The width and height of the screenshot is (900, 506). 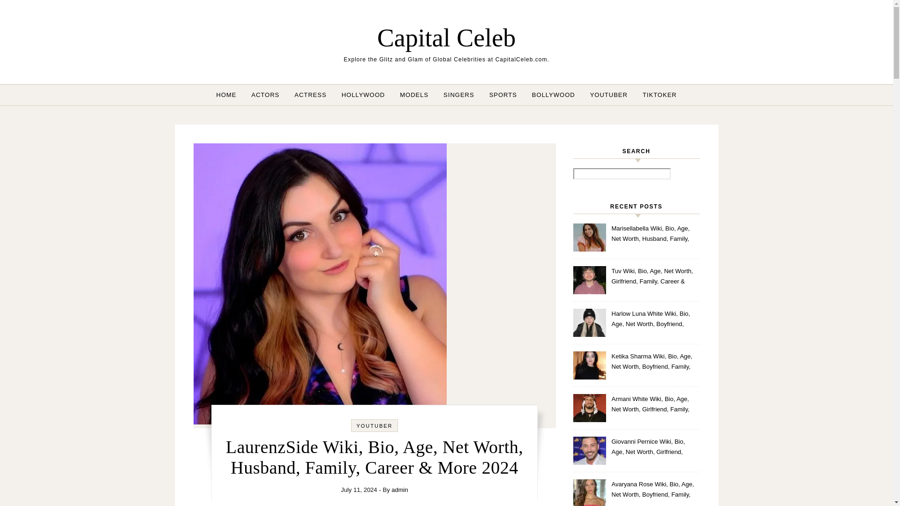 What do you see at coordinates (608, 95) in the screenshot?
I see `YOUTUBER` at bounding box center [608, 95].